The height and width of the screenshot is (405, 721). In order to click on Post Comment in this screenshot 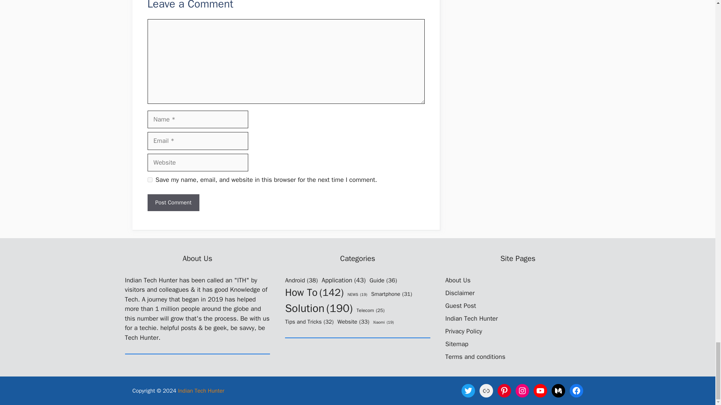, I will do `click(173, 202)`.